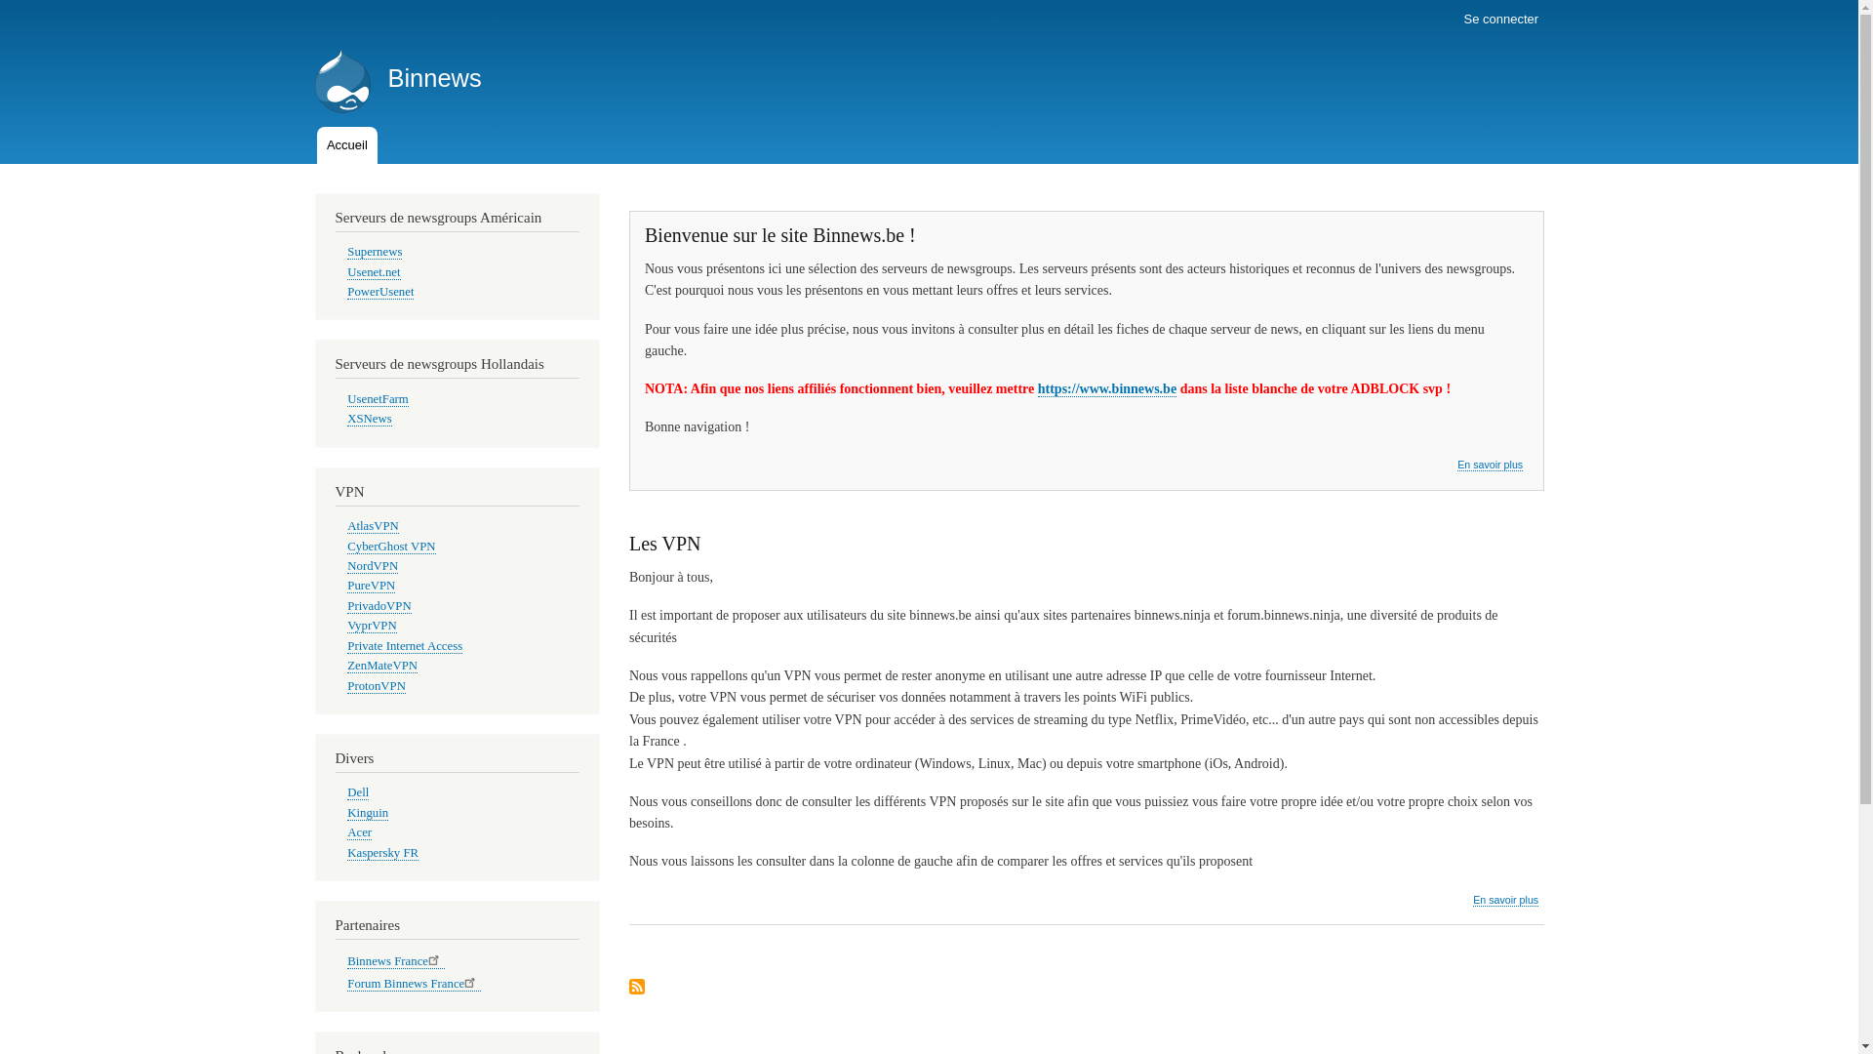 This screenshot has width=1873, height=1054. I want to click on En savoir plus
sur Bienvenue sur le site Binnews.be !, so click(1491, 465).